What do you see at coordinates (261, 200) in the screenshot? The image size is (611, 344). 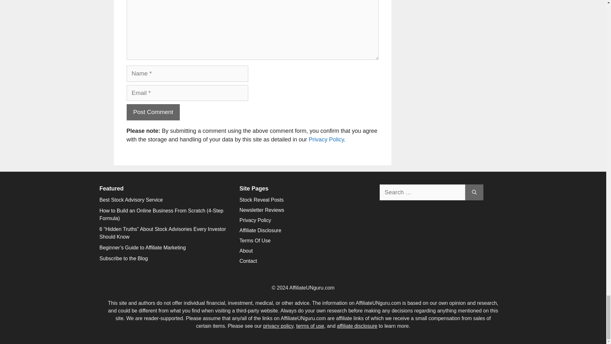 I see `Stock Reveal Posts` at bounding box center [261, 200].